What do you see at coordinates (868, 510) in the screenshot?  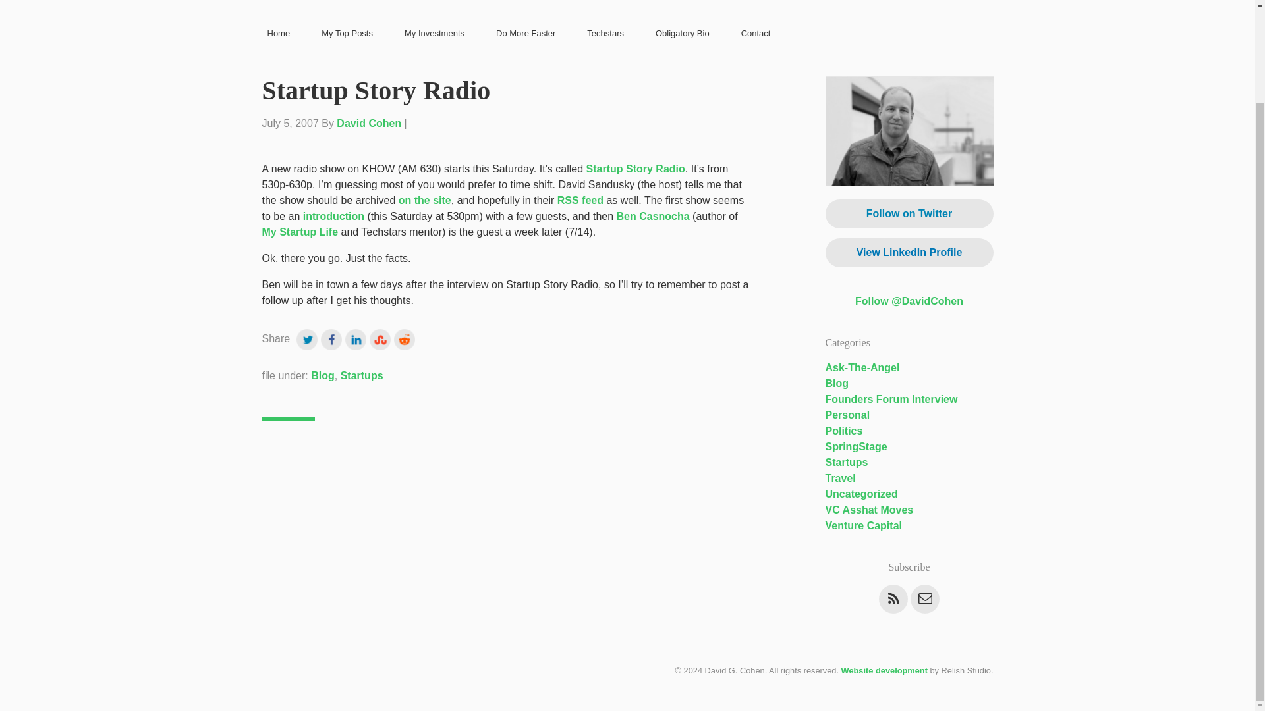 I see `VC Asshat Moves` at bounding box center [868, 510].